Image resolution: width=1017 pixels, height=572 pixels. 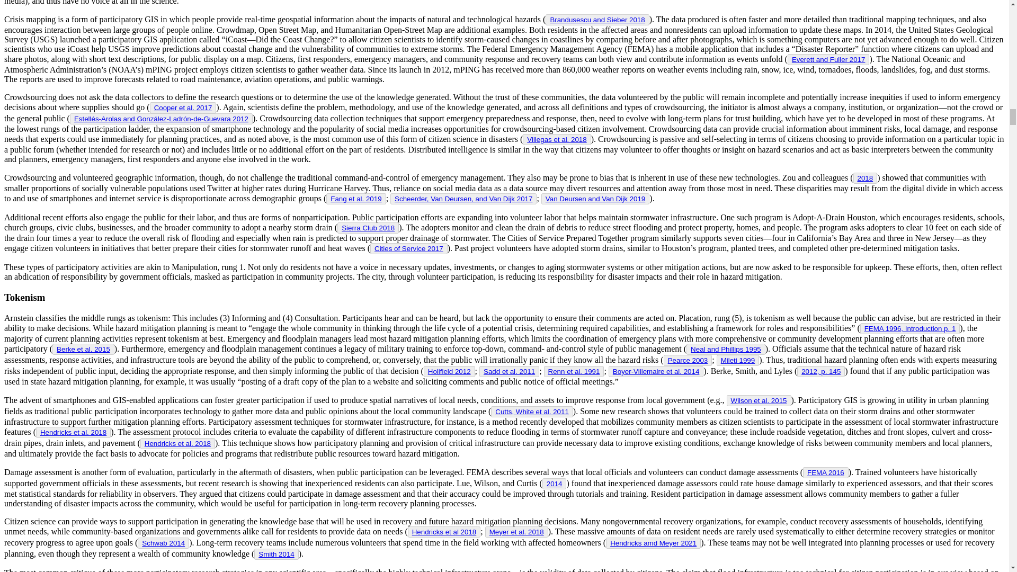 I want to click on Smith 2014, so click(x=275, y=554).